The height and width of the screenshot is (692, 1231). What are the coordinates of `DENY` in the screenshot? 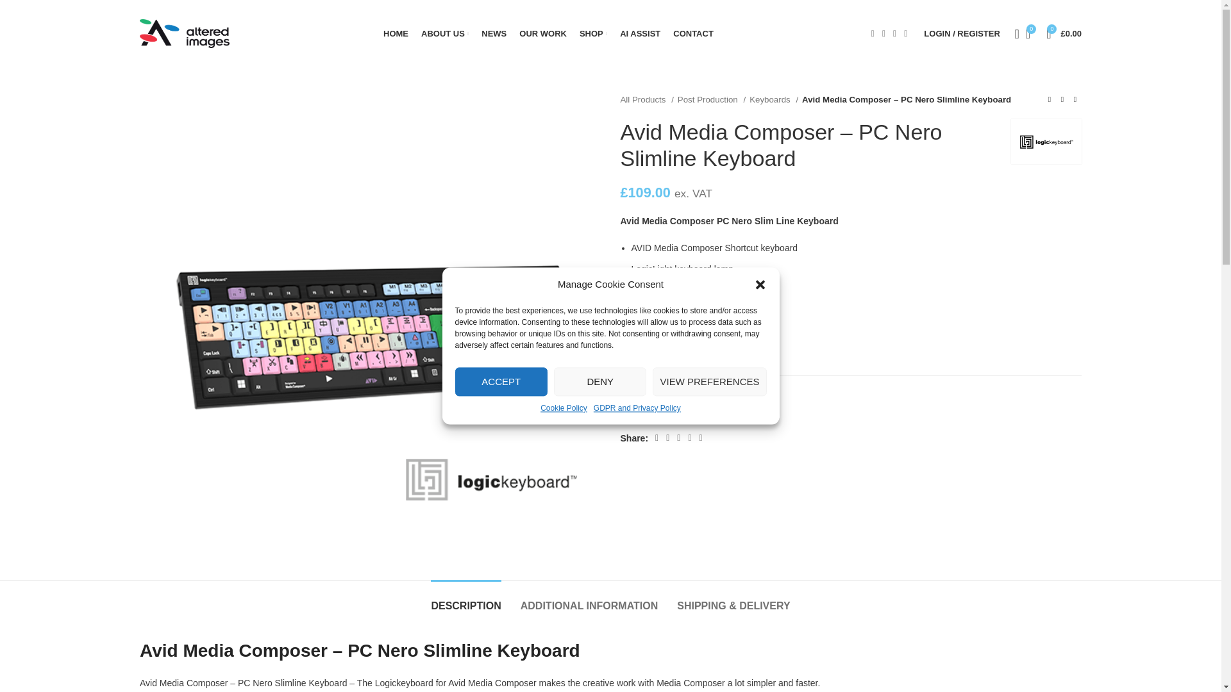 It's located at (600, 381).